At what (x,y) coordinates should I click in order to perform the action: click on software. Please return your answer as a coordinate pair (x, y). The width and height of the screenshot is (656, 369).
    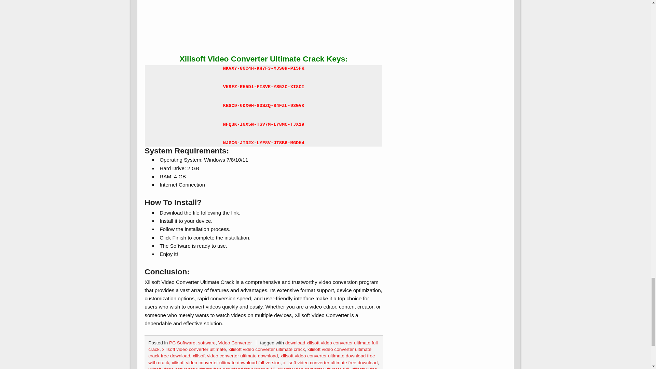
    Looking at the image, I should click on (207, 342).